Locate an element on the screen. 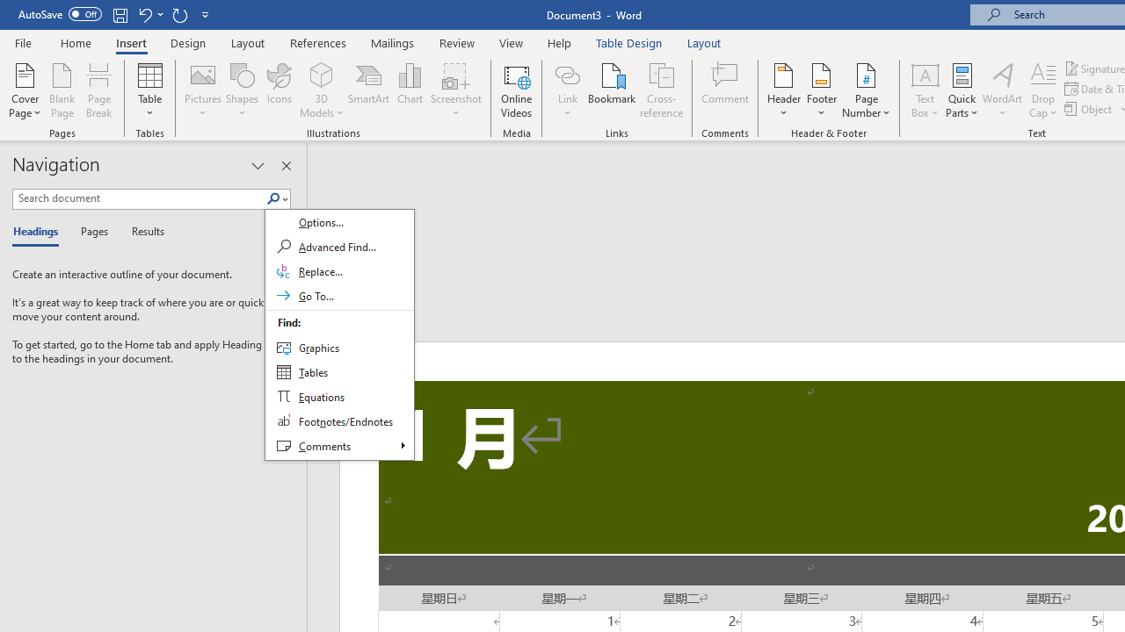 This screenshot has width=1125, height=632. Page Break is located at coordinates (99, 90).